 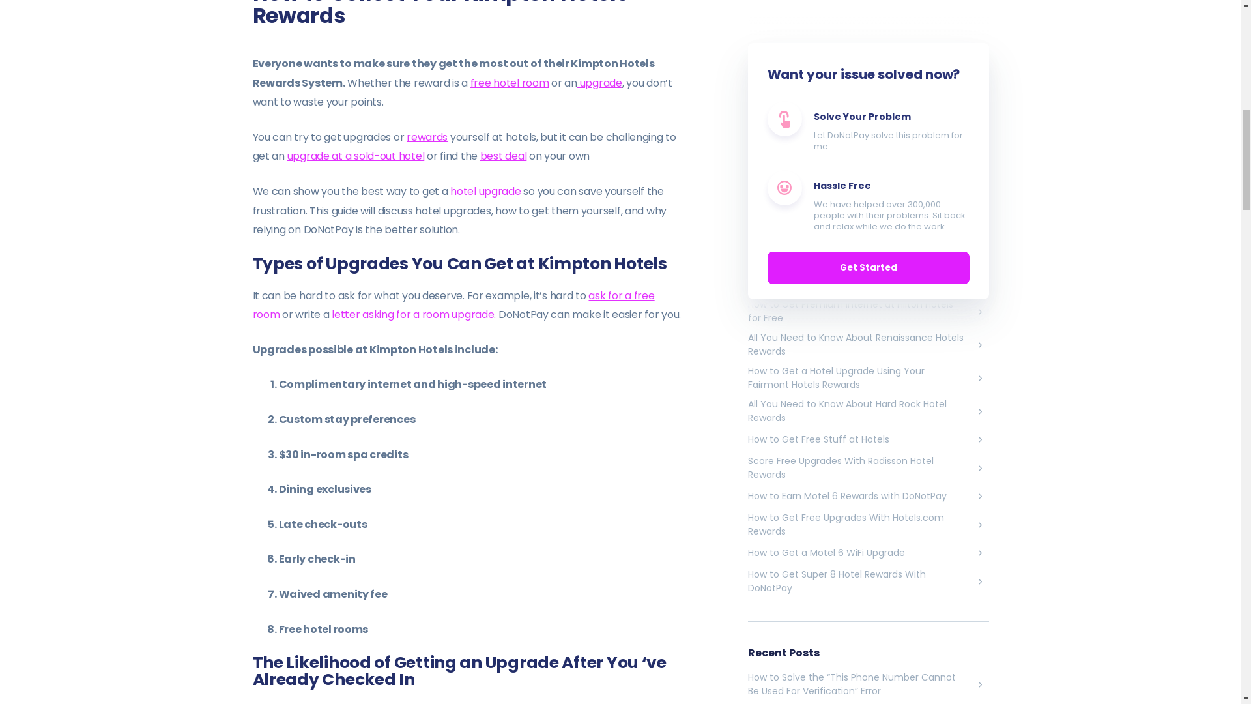 I want to click on letter asking for a room upgrade, so click(x=412, y=314).